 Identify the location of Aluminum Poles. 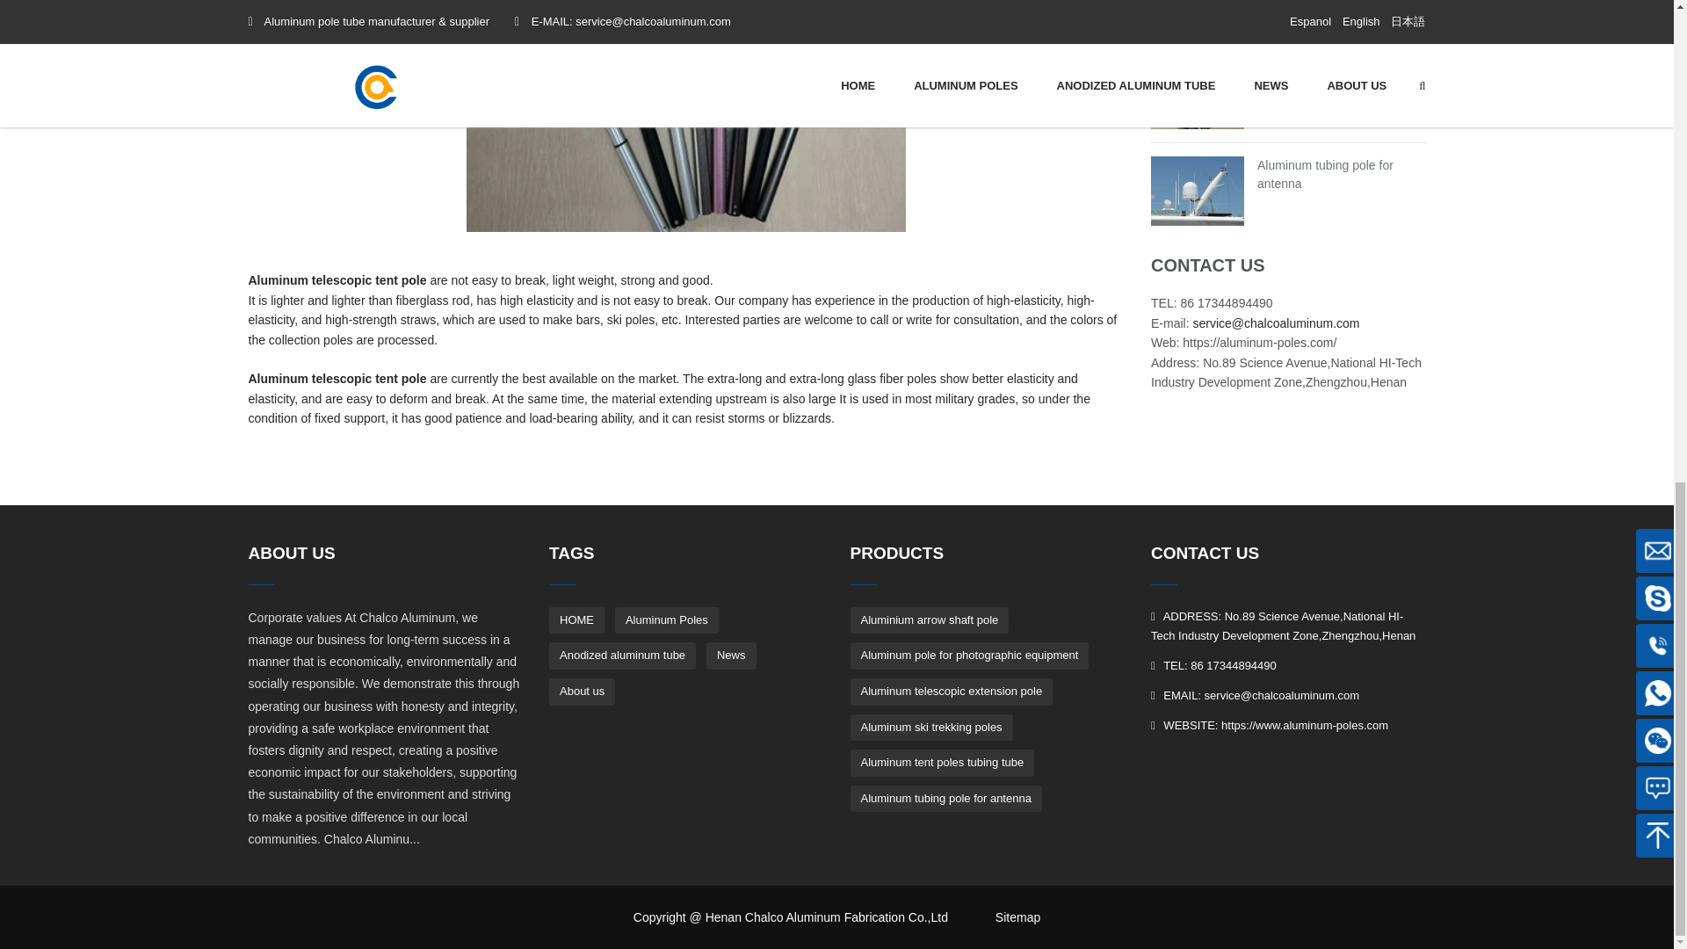
(666, 620).